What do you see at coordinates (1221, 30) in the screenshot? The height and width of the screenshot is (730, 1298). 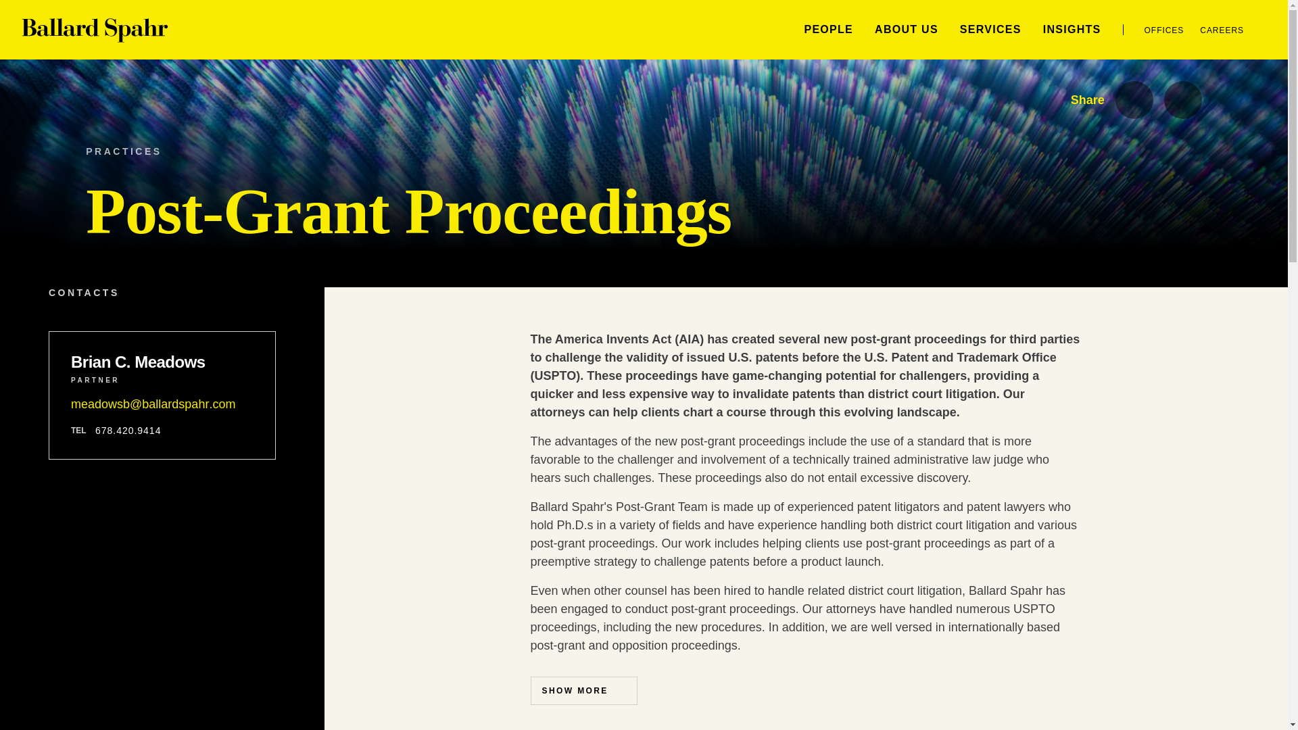 I see `CAREERS` at bounding box center [1221, 30].